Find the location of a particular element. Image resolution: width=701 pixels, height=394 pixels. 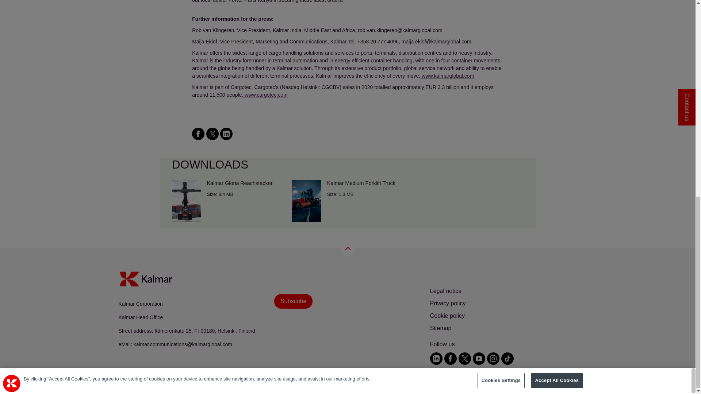

. www.cargotec.com is located at coordinates (264, 94).